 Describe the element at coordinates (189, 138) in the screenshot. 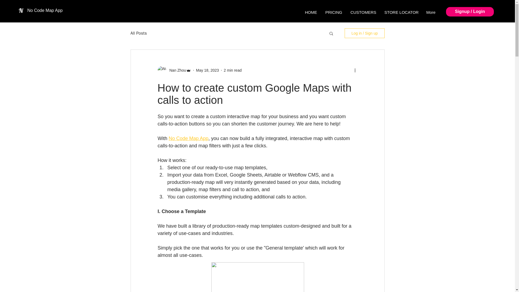

I see `No Code Map App` at that location.